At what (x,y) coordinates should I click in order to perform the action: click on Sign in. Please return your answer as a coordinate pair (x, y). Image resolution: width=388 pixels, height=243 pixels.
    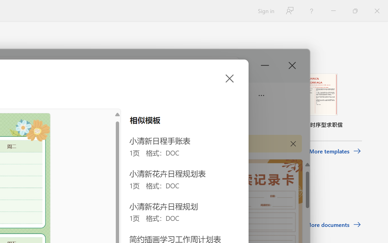
    Looking at the image, I should click on (266, 11).